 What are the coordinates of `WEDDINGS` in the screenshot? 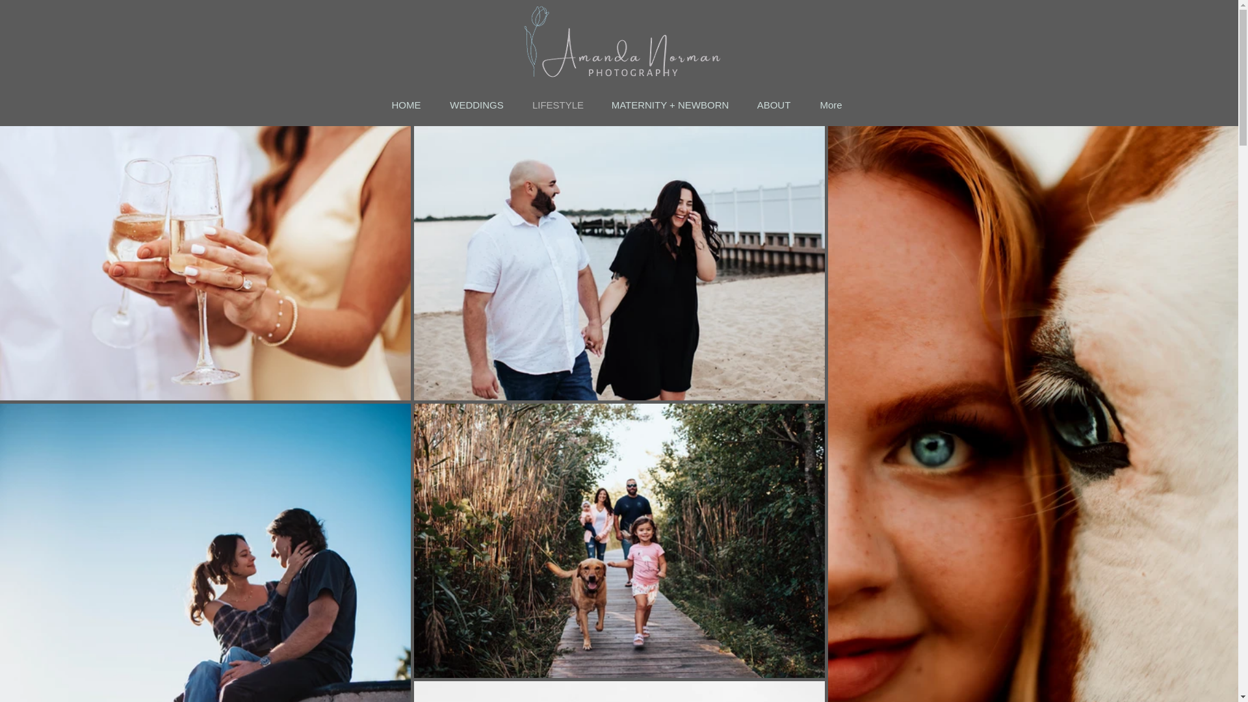 It's located at (477, 105).